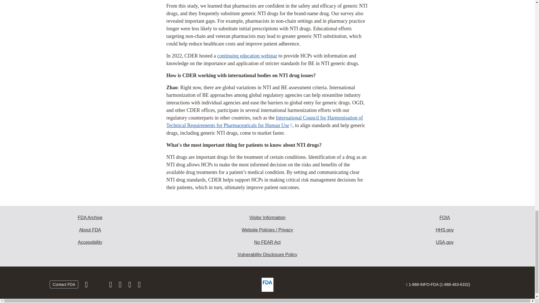 The height and width of the screenshot is (303, 539). What do you see at coordinates (99, 286) in the screenshot?
I see `Follow FDA on X` at bounding box center [99, 286].